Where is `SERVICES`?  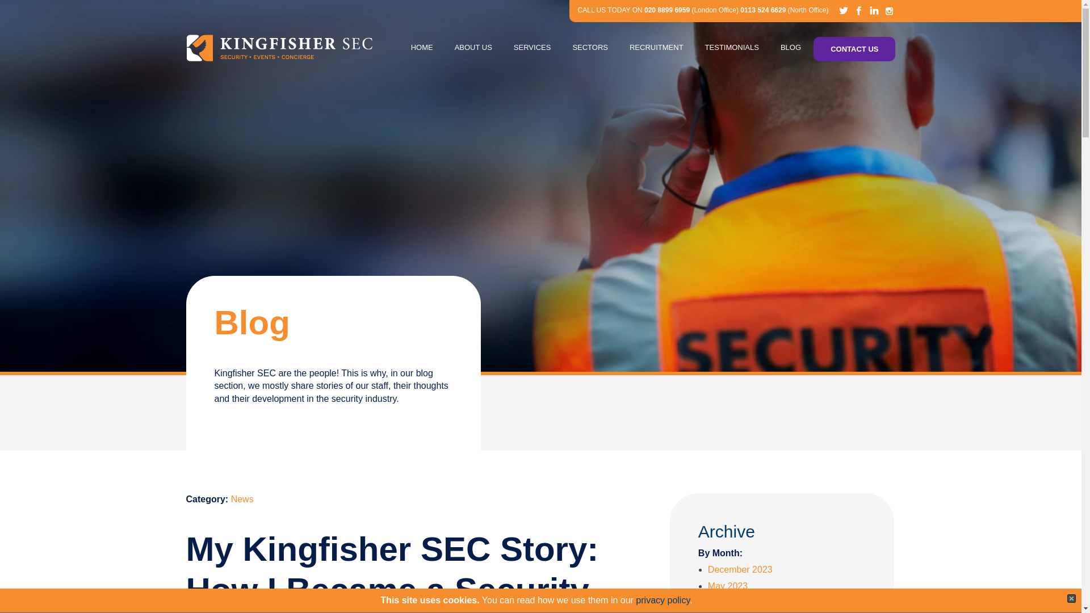 SERVICES is located at coordinates (533, 48).